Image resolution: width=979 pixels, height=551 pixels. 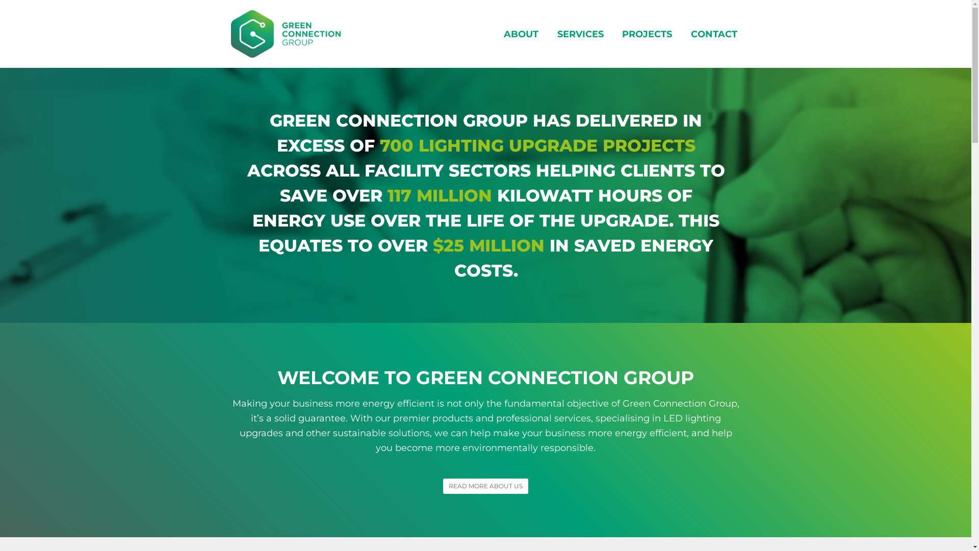 What do you see at coordinates (580, 34) in the screenshot?
I see `SERVICES` at bounding box center [580, 34].